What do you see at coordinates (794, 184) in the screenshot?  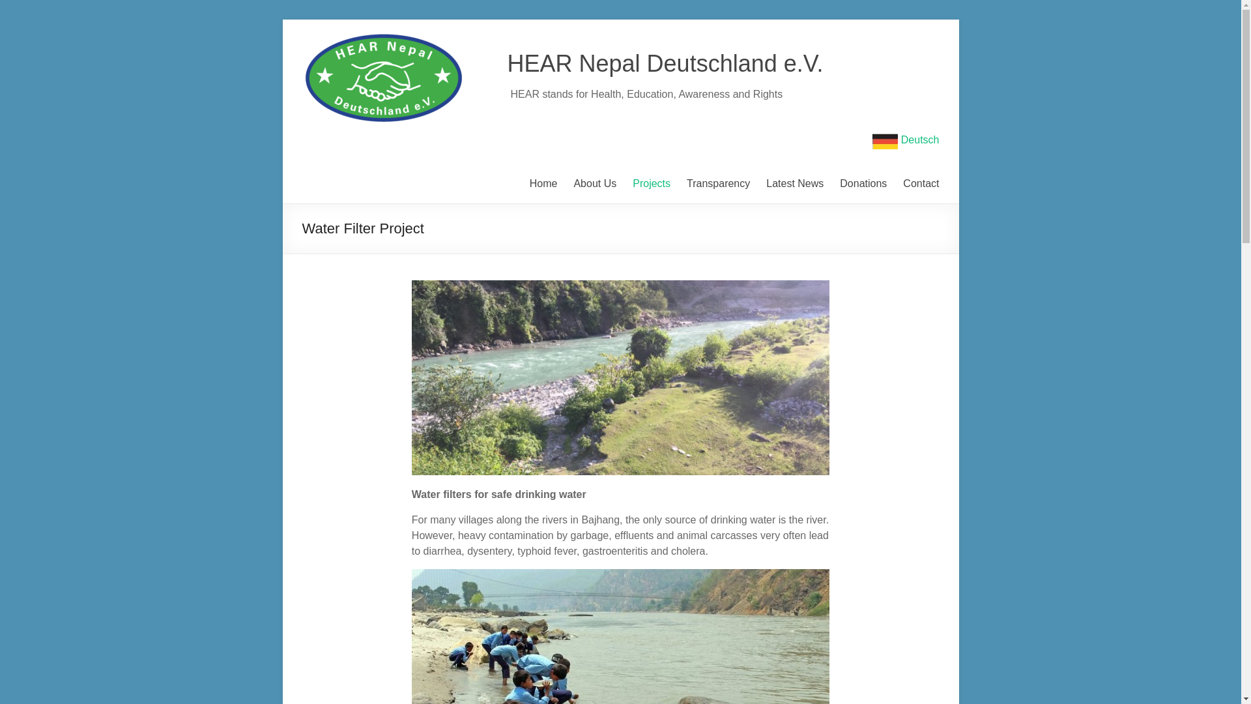 I see `Latest News` at bounding box center [794, 184].